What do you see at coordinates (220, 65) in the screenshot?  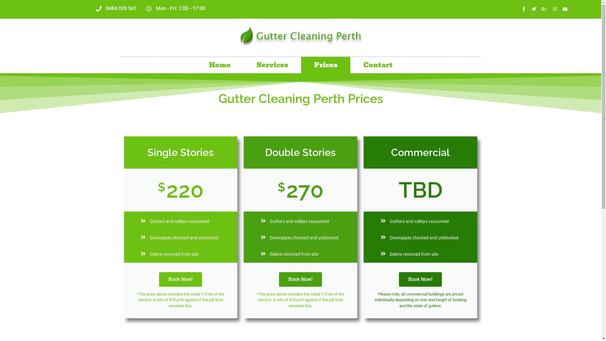 I see `Home` at bounding box center [220, 65].